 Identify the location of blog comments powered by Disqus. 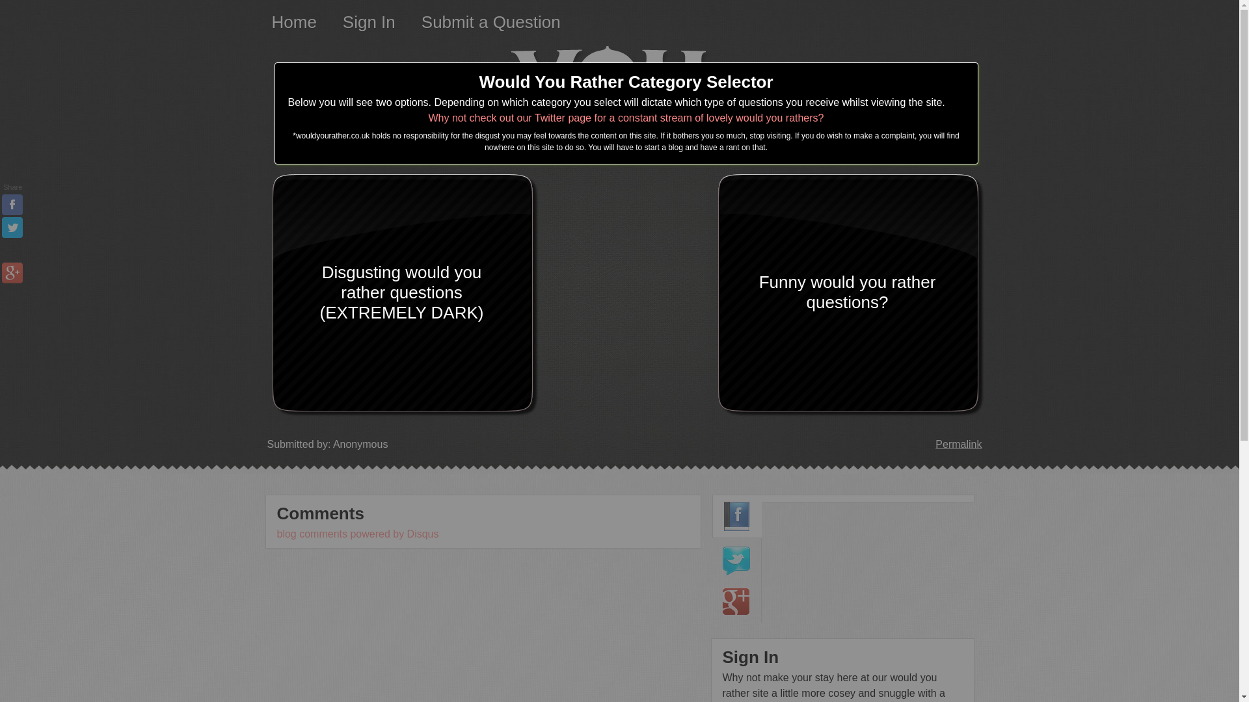
(358, 534).